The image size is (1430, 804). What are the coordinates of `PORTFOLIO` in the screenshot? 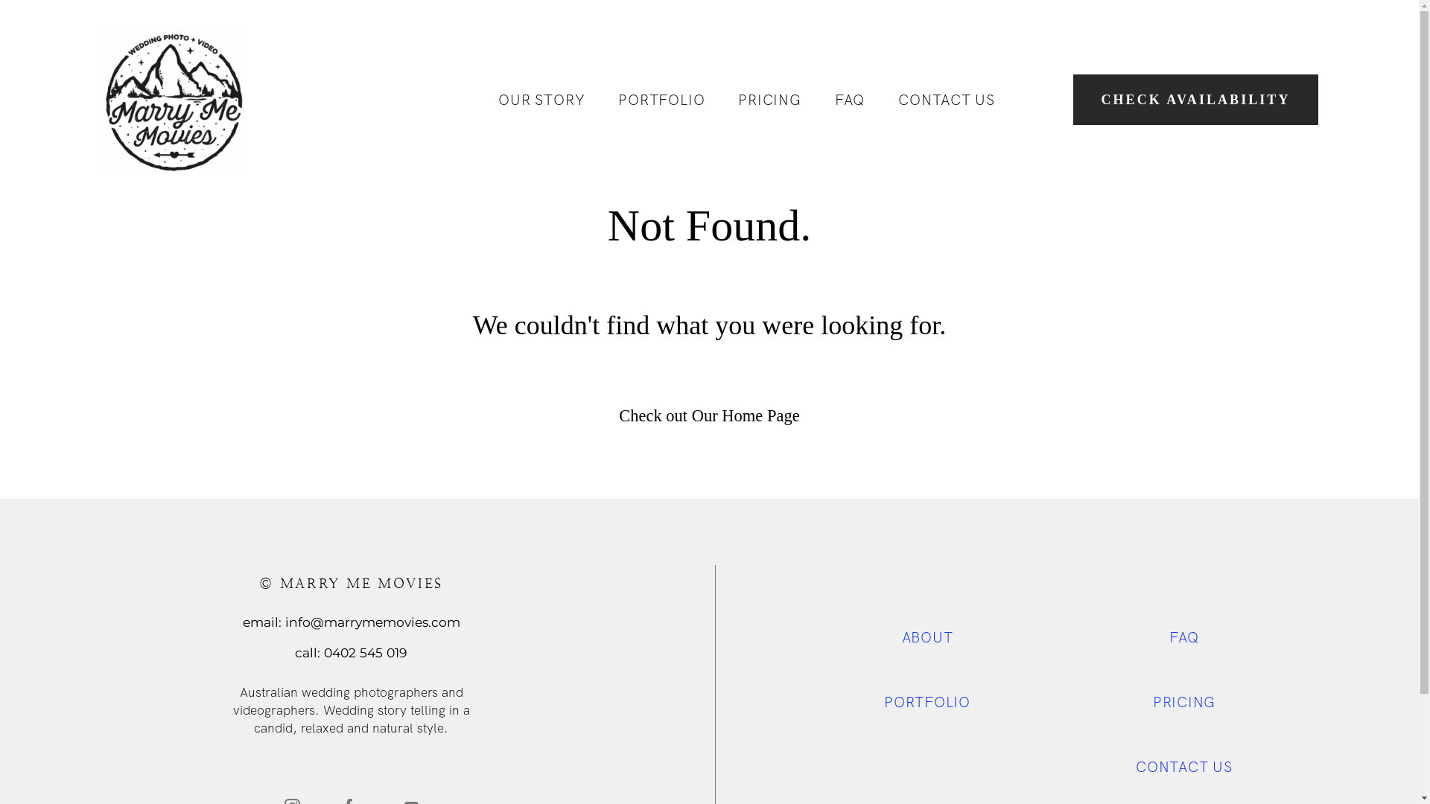 It's located at (661, 100).